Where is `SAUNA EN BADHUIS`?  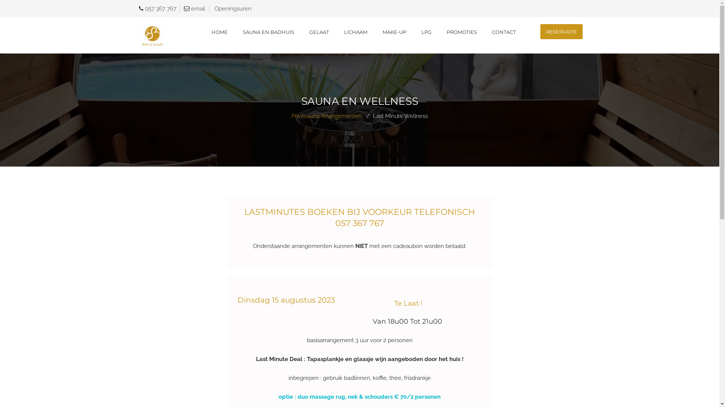
SAUNA EN BADHUIS is located at coordinates (268, 32).